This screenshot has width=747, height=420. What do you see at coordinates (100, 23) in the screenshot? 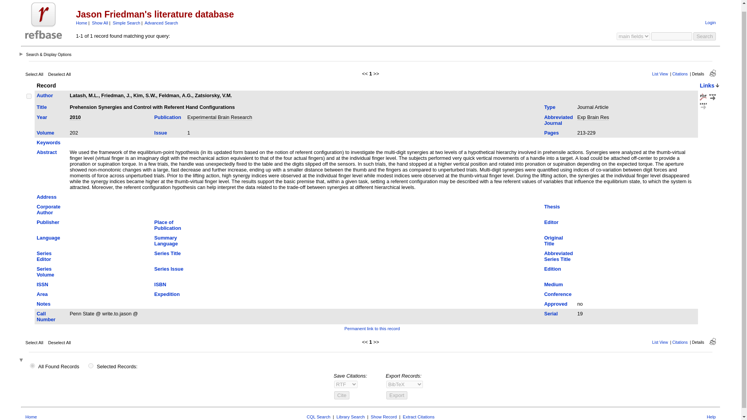
I see `Show All` at bounding box center [100, 23].